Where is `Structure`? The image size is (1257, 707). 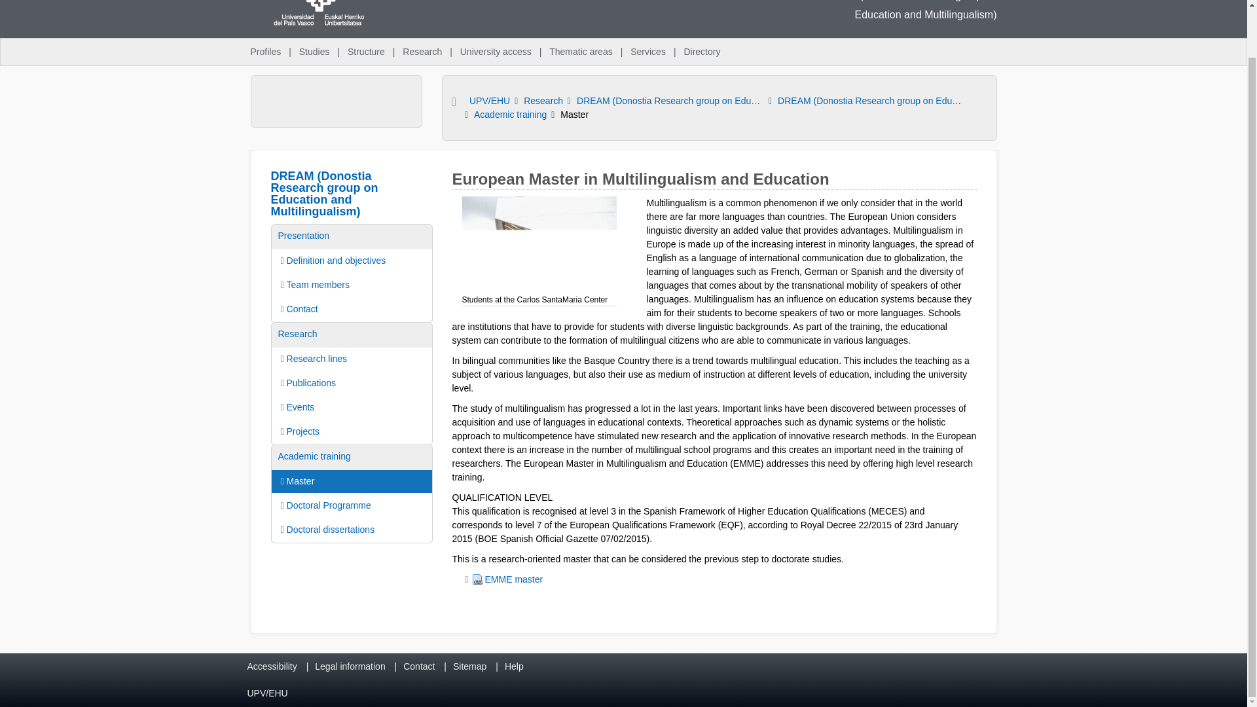
Structure is located at coordinates (365, 52).